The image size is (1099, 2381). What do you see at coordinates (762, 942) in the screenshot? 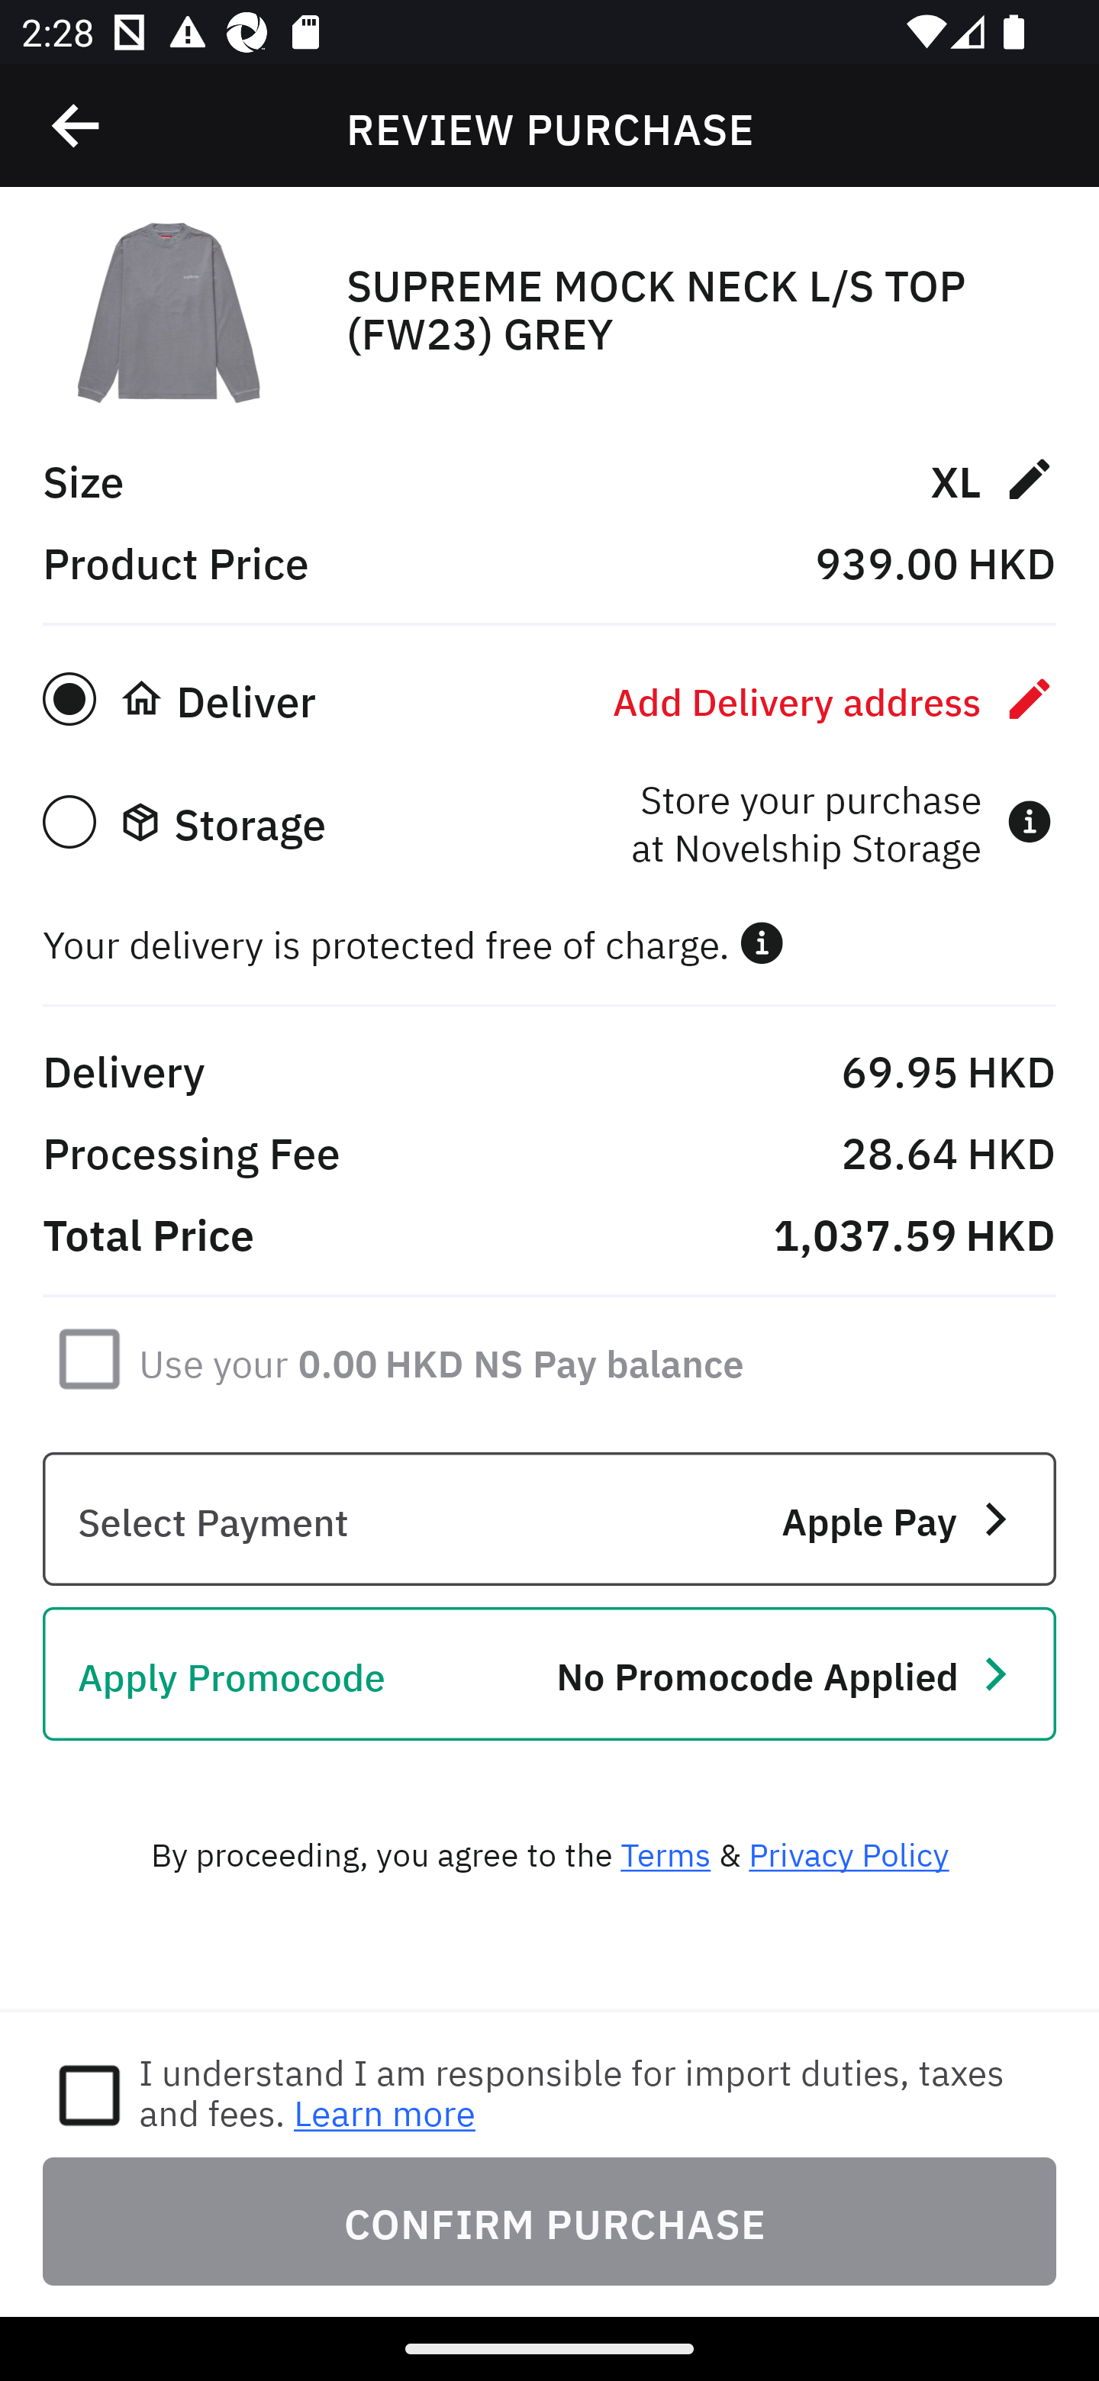
I see `` at bounding box center [762, 942].